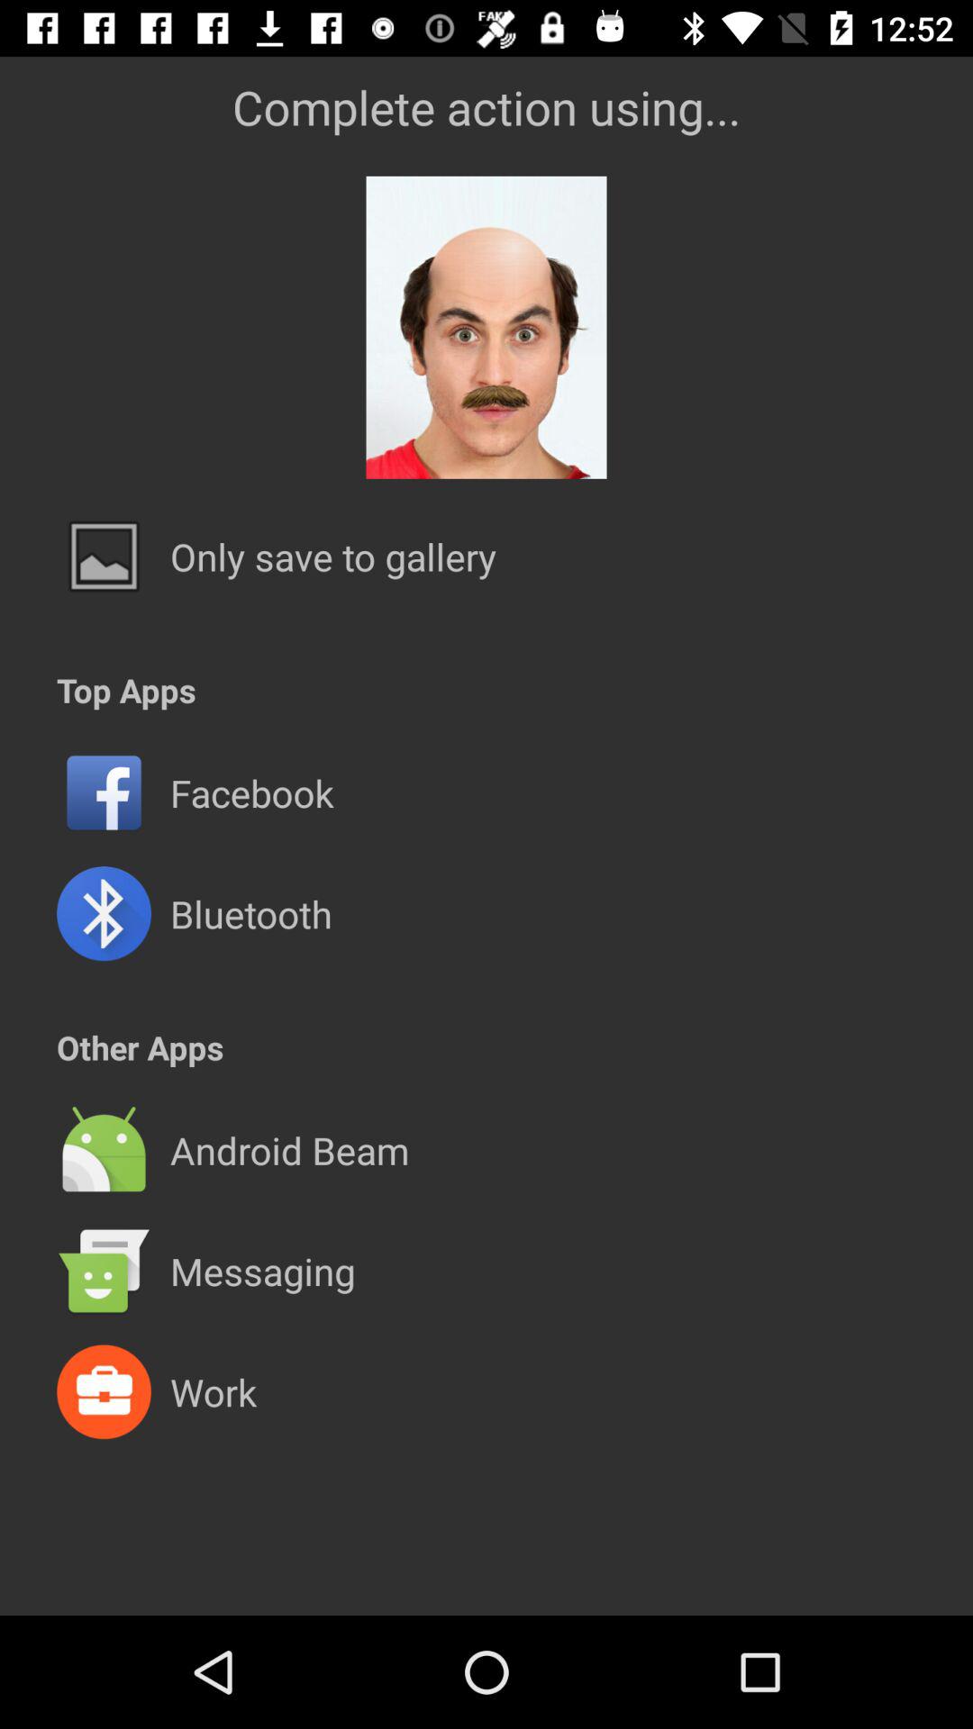 The width and height of the screenshot is (973, 1729). Describe the element at coordinates (289, 1149) in the screenshot. I see `click android beam` at that location.